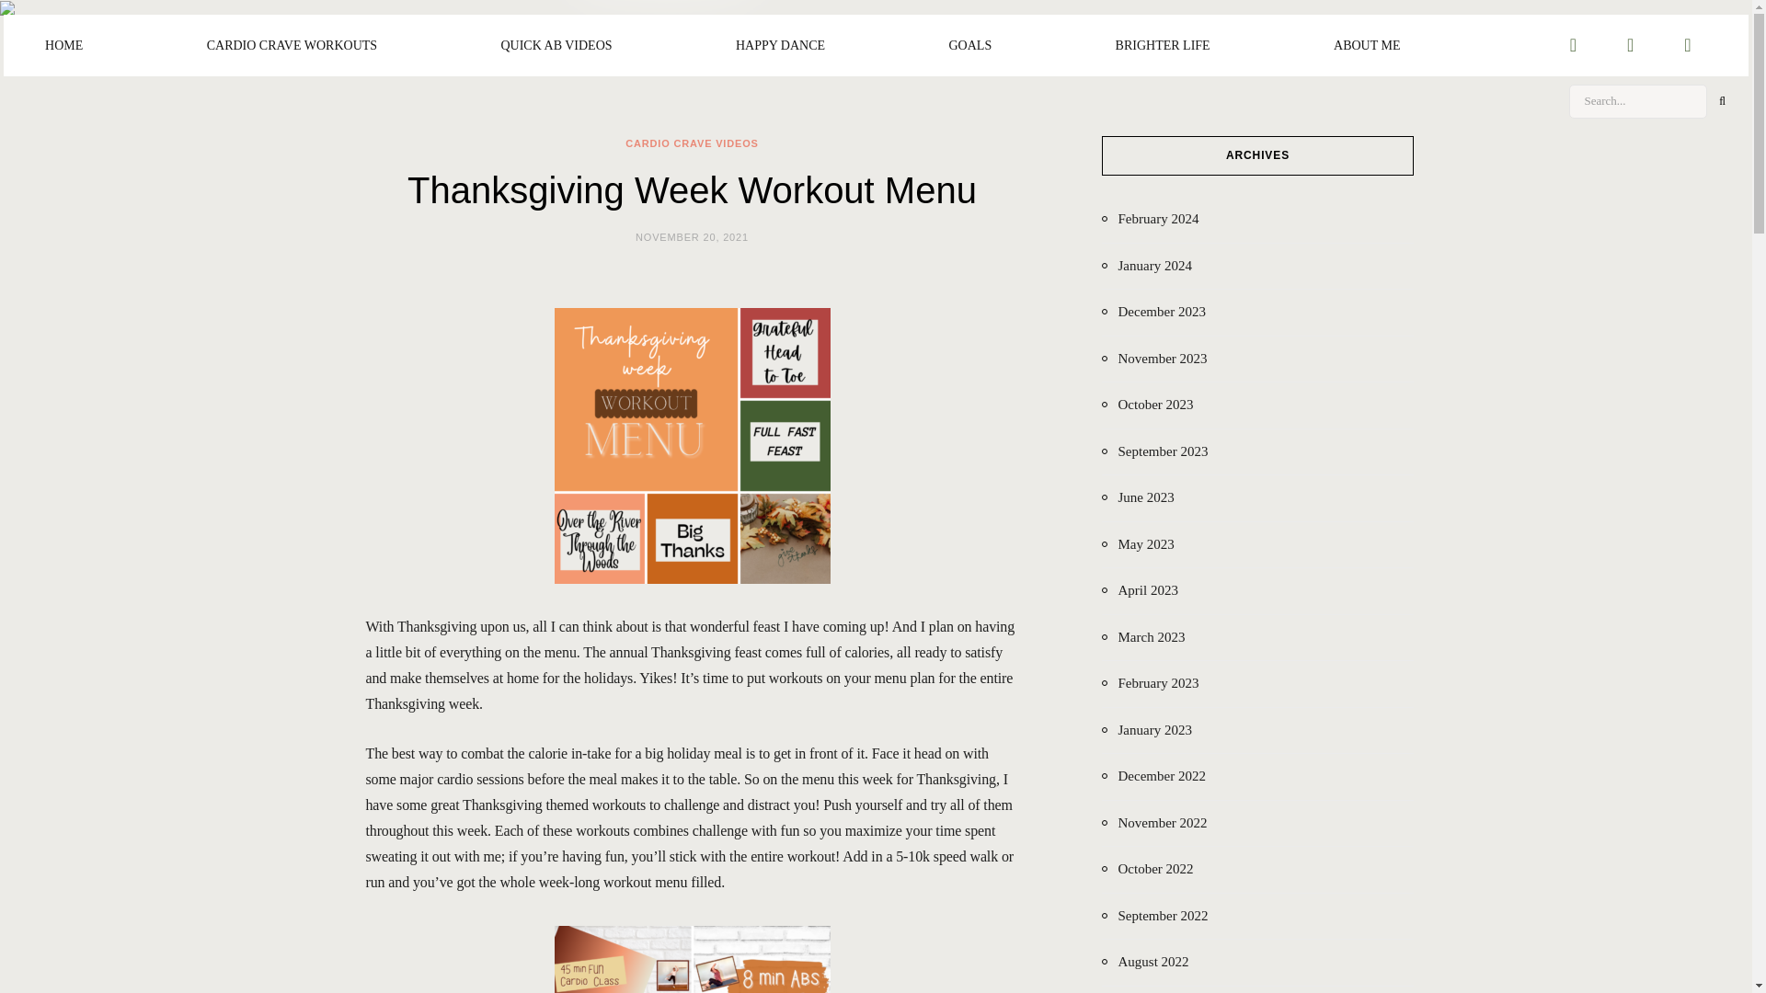  What do you see at coordinates (556, 45) in the screenshot?
I see `QUICK AB VIDEOS` at bounding box center [556, 45].